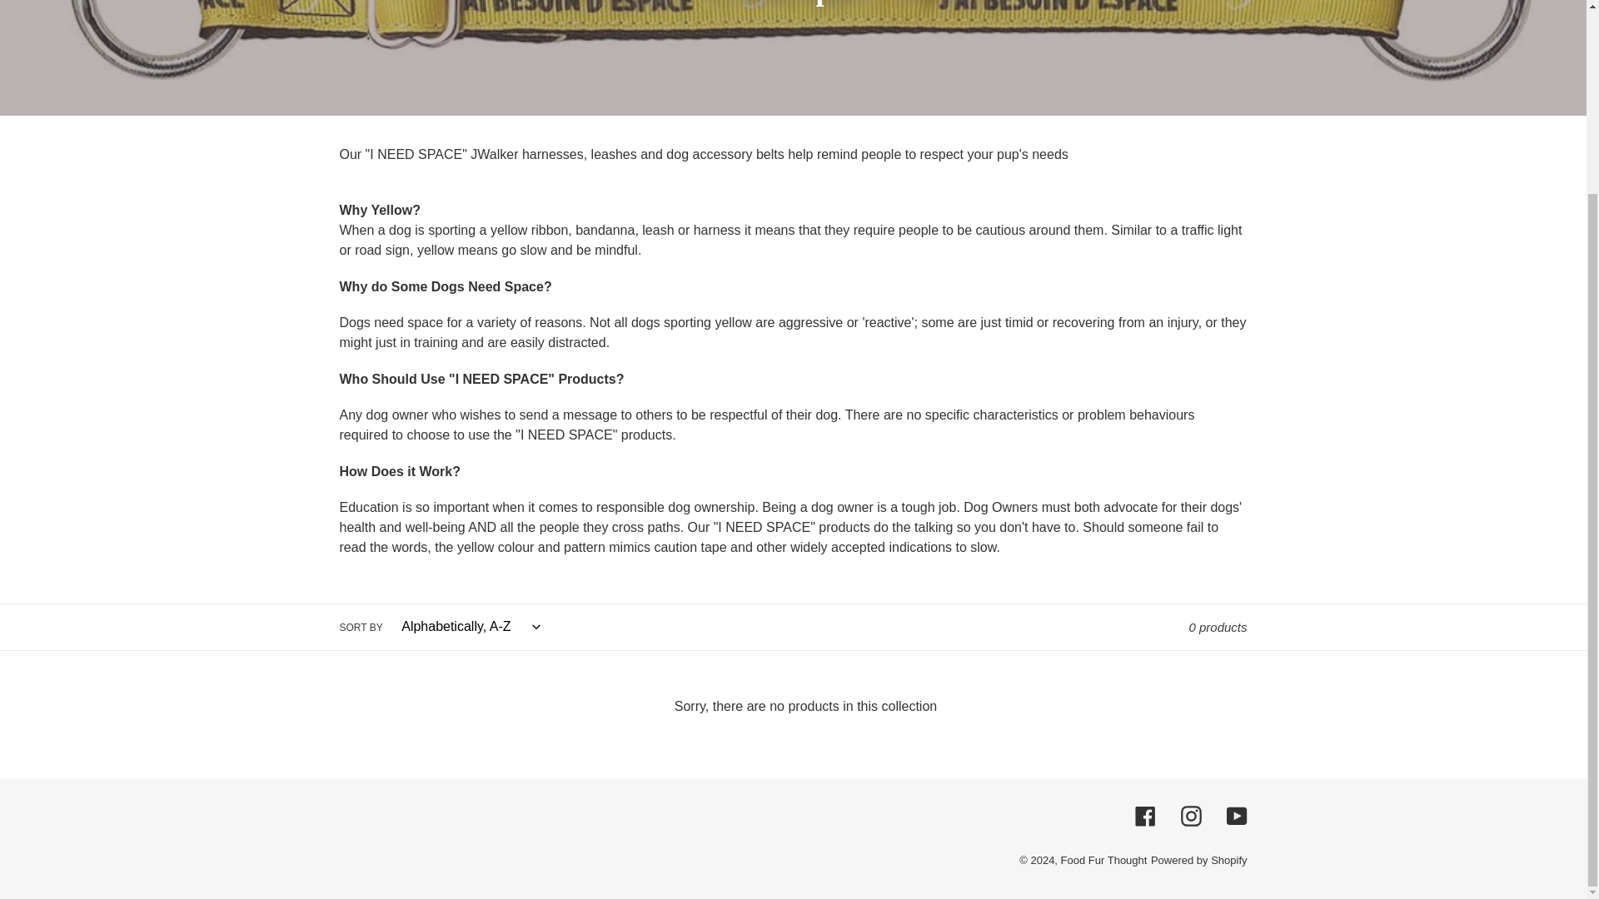 The image size is (1599, 899). I want to click on Facebook, so click(1144, 816).